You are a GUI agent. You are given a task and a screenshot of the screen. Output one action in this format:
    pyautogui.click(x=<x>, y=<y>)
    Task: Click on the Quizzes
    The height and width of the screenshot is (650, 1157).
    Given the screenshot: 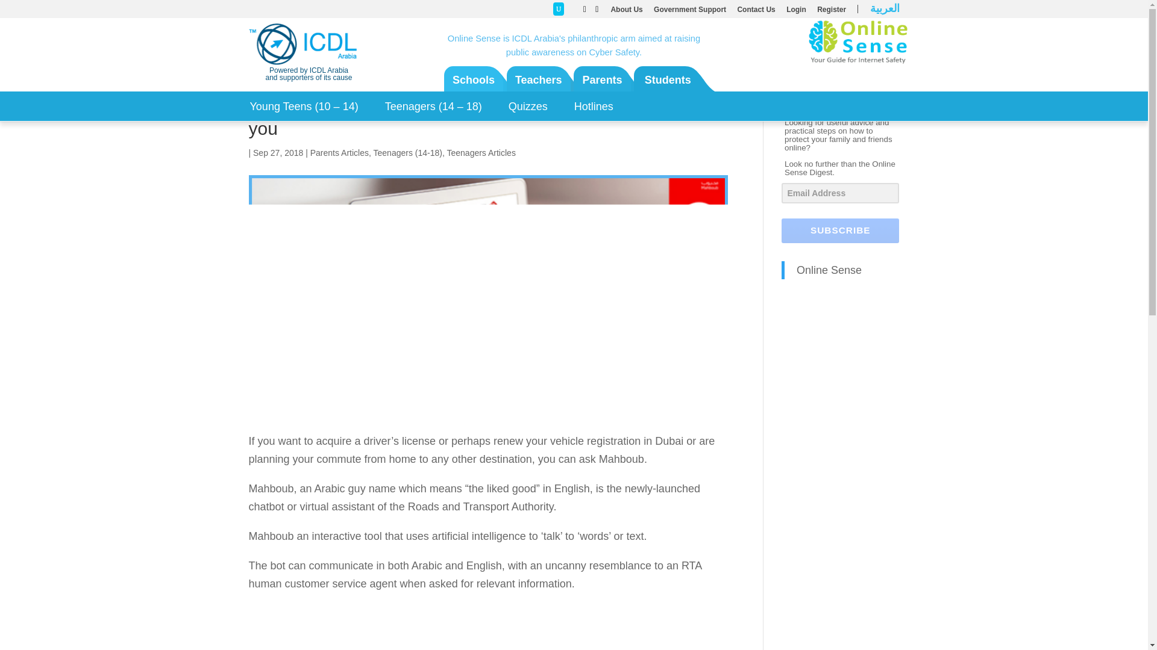 What is the action you would take?
    pyautogui.click(x=528, y=106)
    